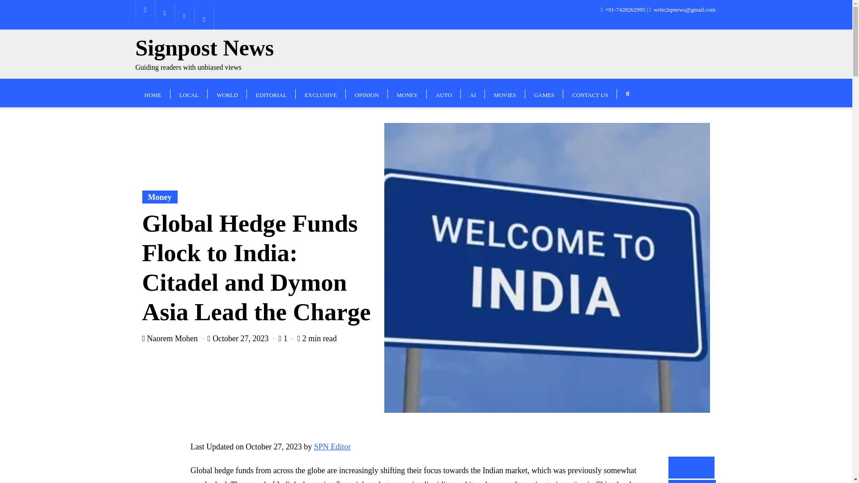 This screenshot has height=483, width=859. Describe the element at coordinates (544, 93) in the screenshot. I see `AUTO` at that location.